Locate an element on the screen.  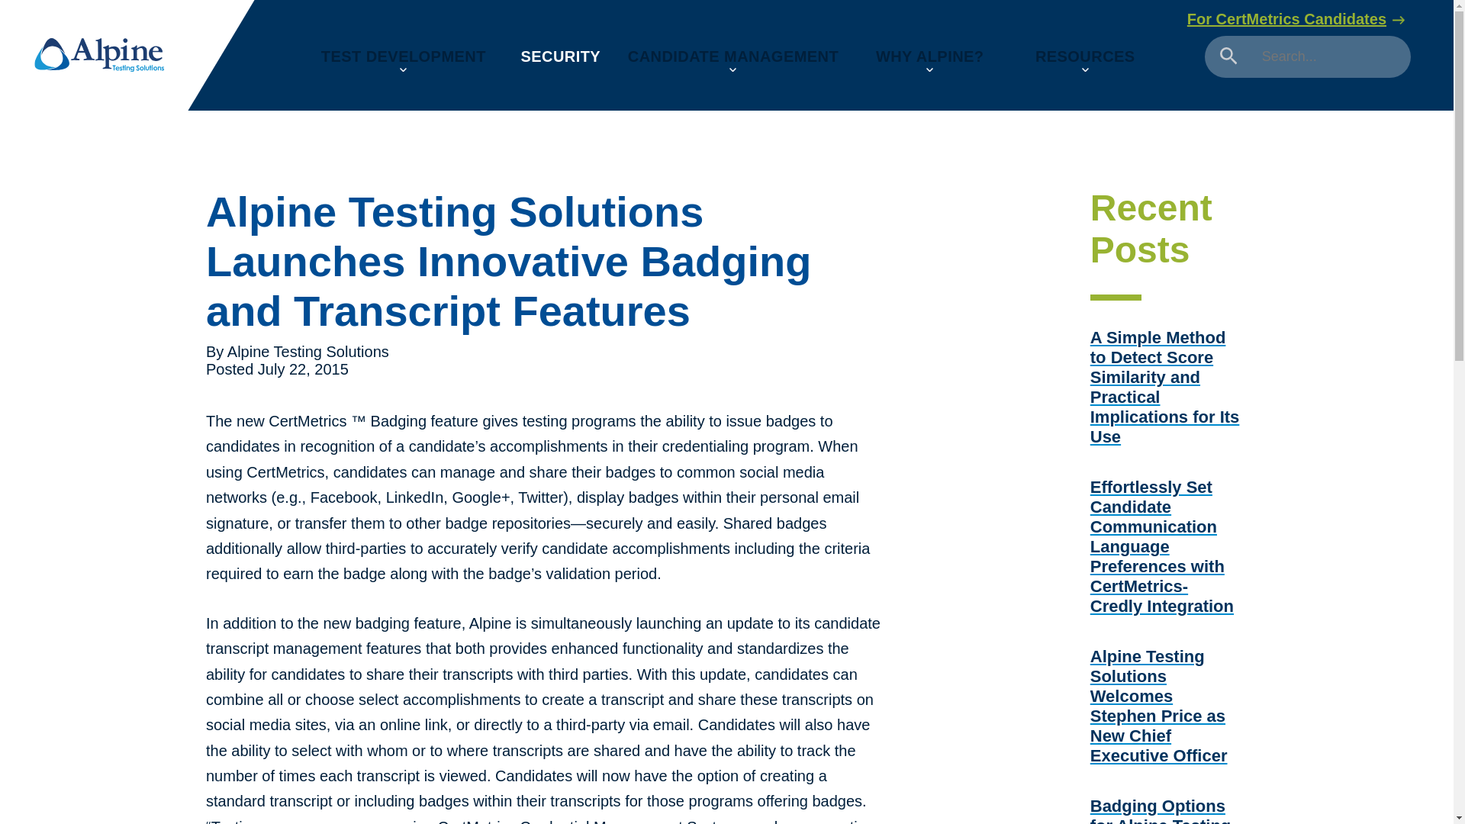
white-arrow is located at coordinates (1399, 20).